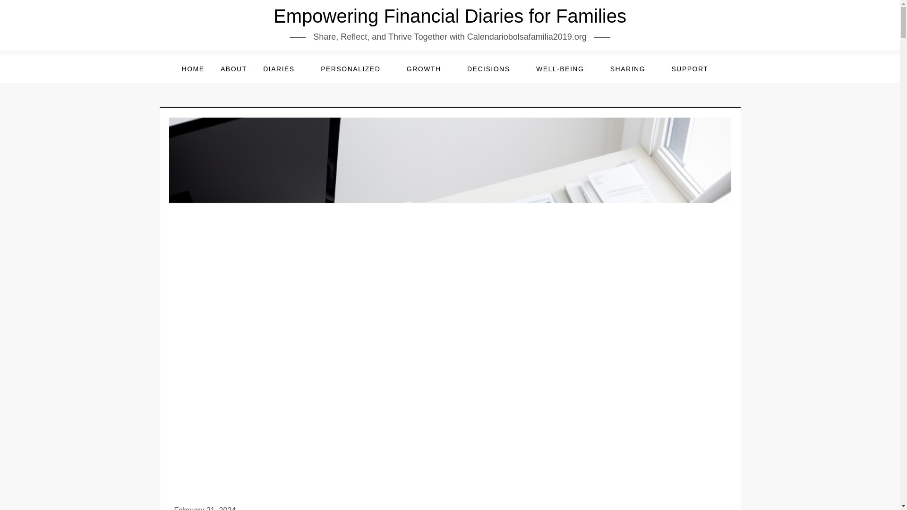  I want to click on WELL-BEING, so click(565, 69).